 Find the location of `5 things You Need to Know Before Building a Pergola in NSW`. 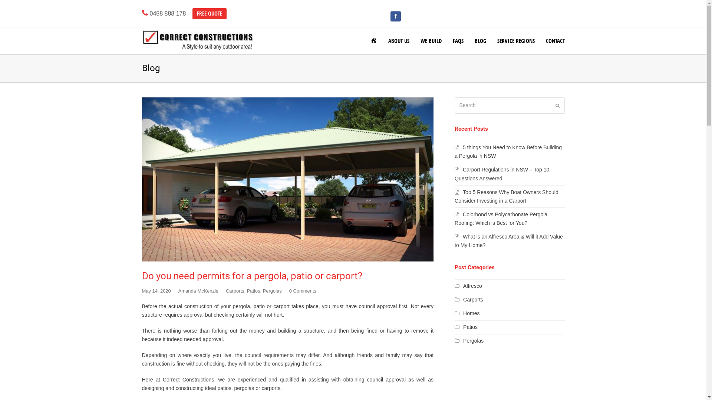

5 things You Need to Know Before Building a Pergola in NSW is located at coordinates (508, 152).